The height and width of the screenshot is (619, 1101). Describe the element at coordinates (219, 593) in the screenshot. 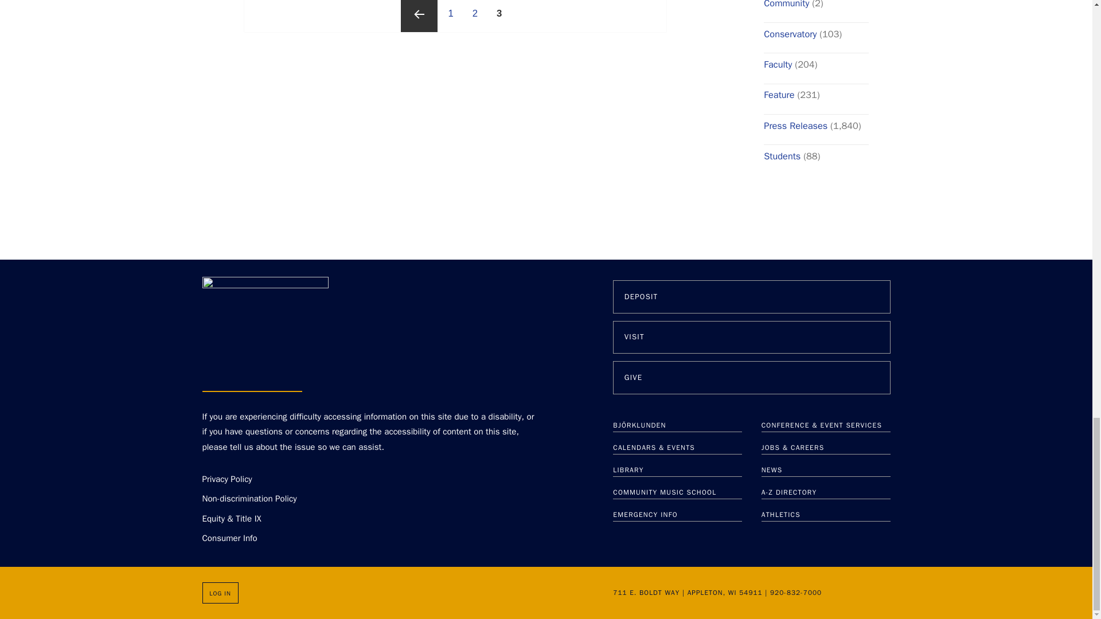

I see `Login` at that location.